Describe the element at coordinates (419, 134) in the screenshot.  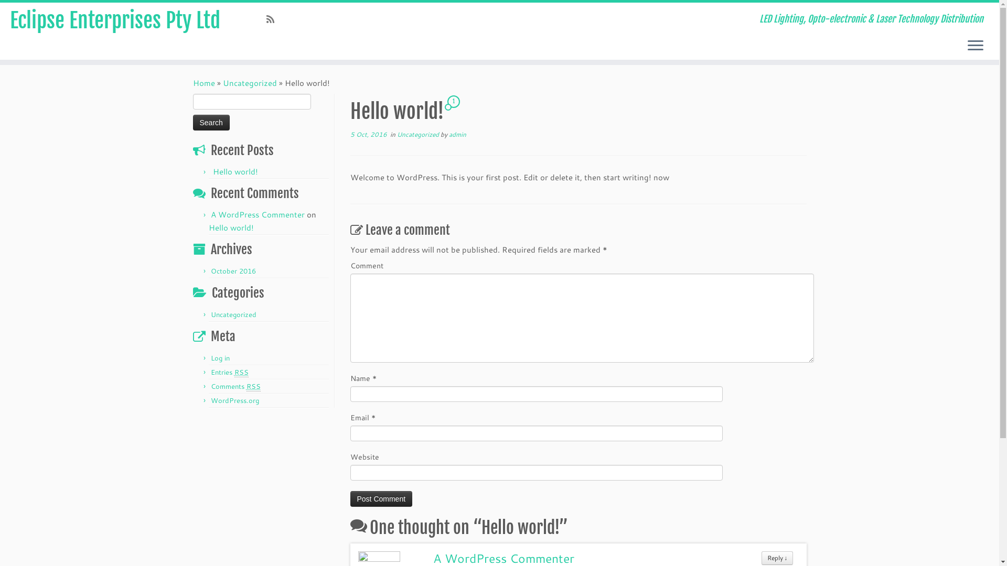
I see `Uncategorized` at that location.